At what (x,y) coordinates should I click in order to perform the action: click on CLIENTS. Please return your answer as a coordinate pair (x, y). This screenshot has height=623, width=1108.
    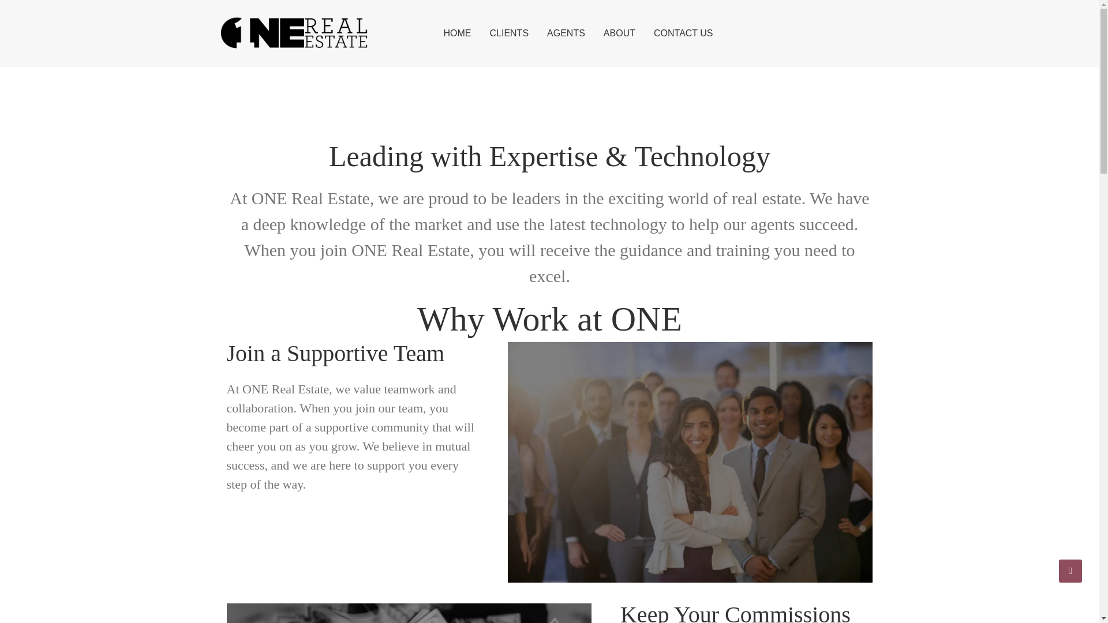
    Looking at the image, I should click on (509, 33).